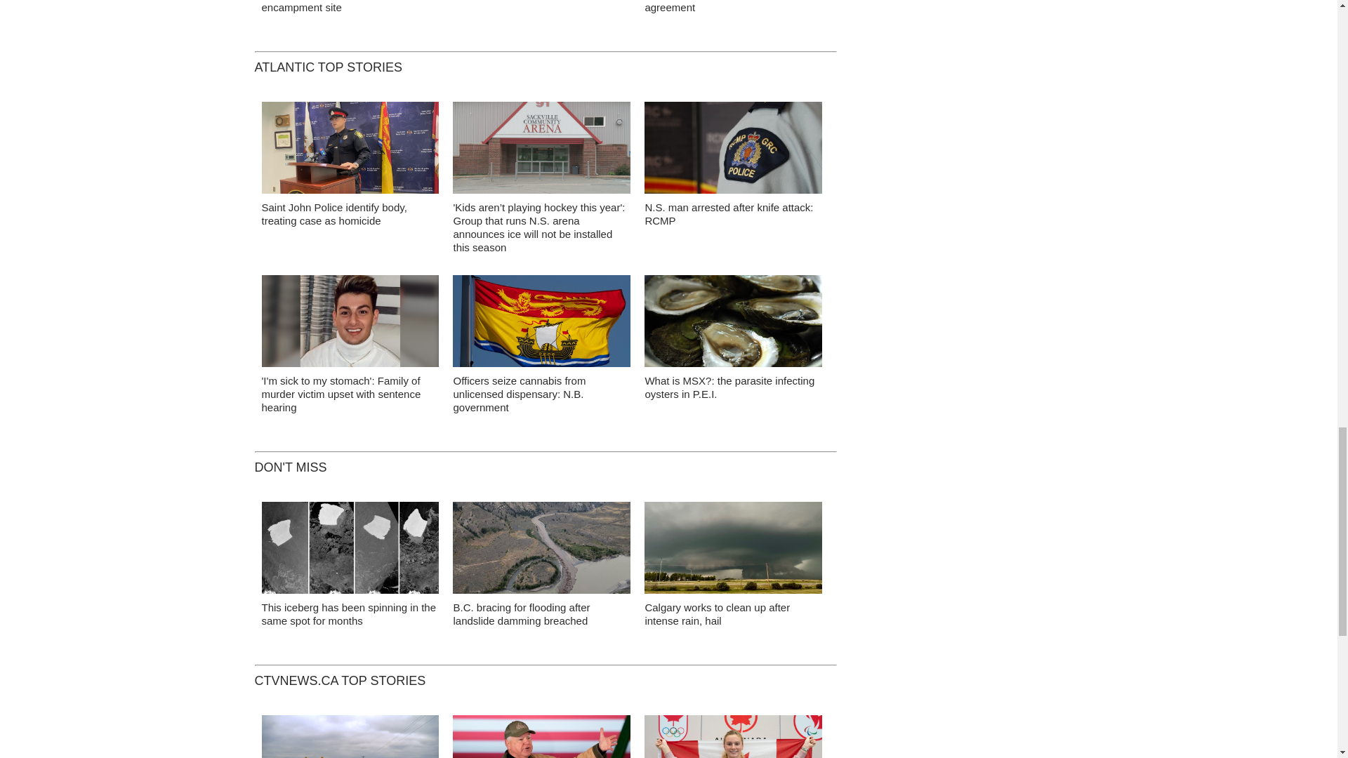  What do you see at coordinates (733, 152) in the screenshot?
I see `RCMP ` at bounding box center [733, 152].